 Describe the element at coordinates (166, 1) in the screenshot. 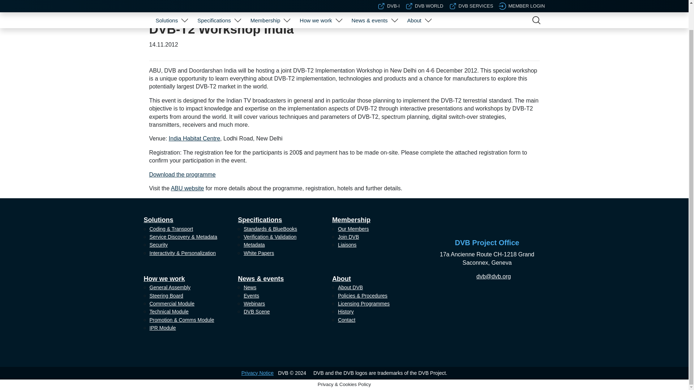

I see `Solutions` at that location.